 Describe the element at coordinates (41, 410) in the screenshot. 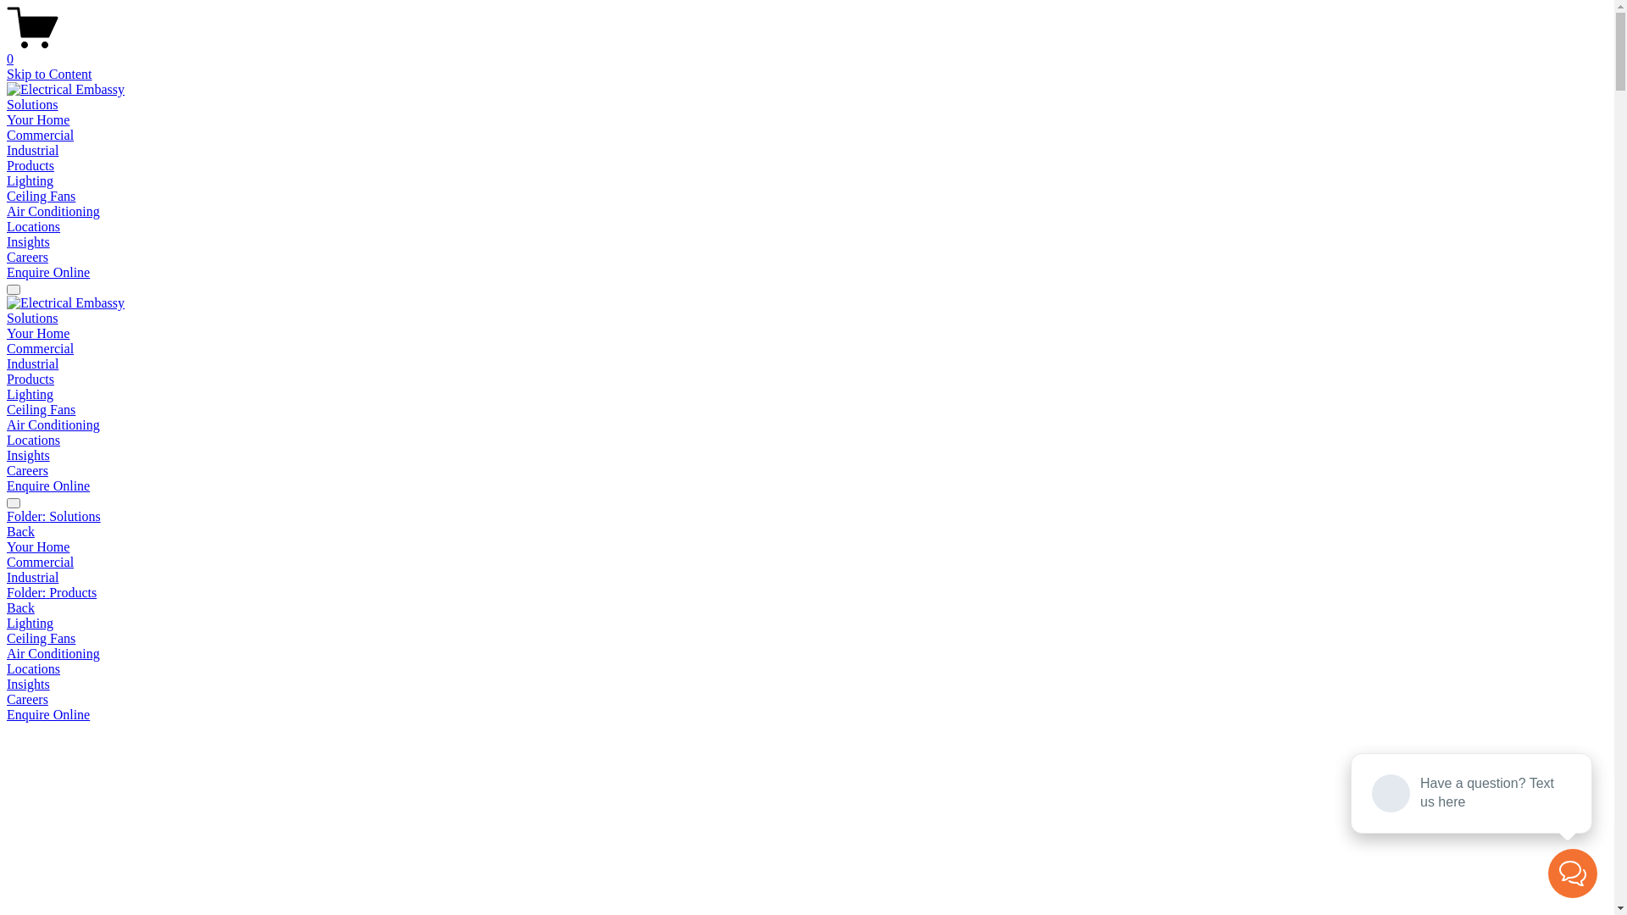

I see `Ceiling Fans` at that location.